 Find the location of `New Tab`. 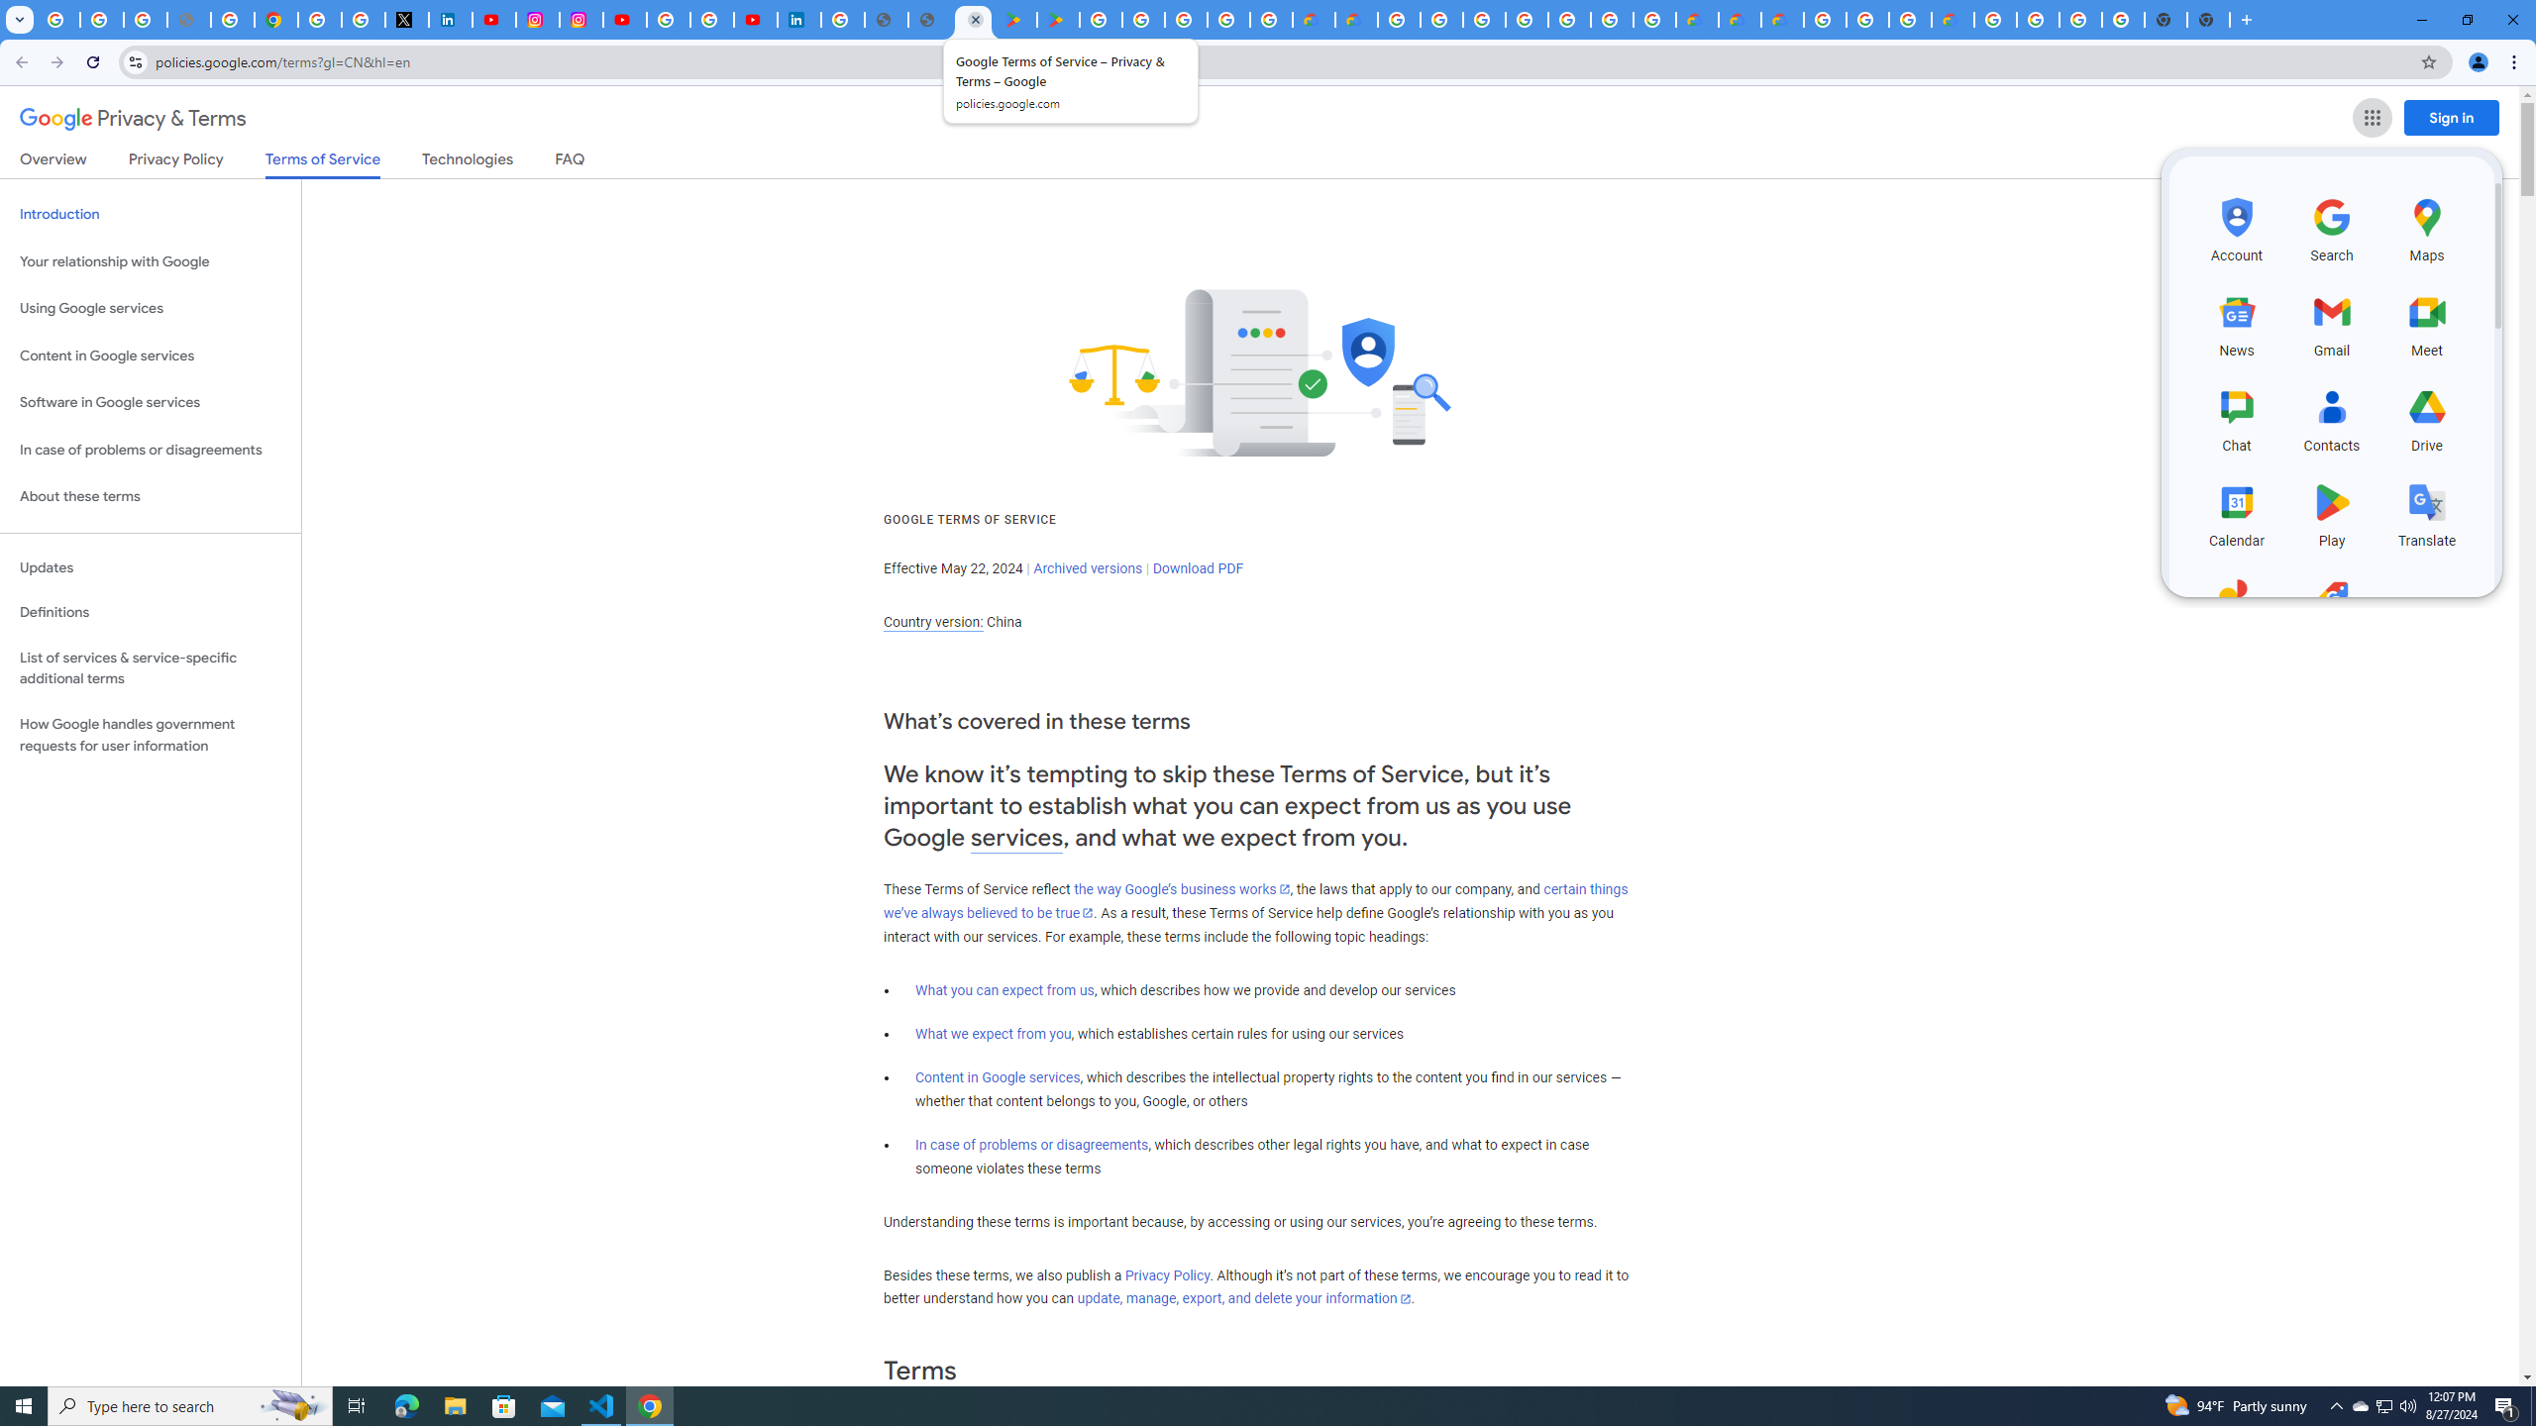

New Tab is located at coordinates (2209, 20).